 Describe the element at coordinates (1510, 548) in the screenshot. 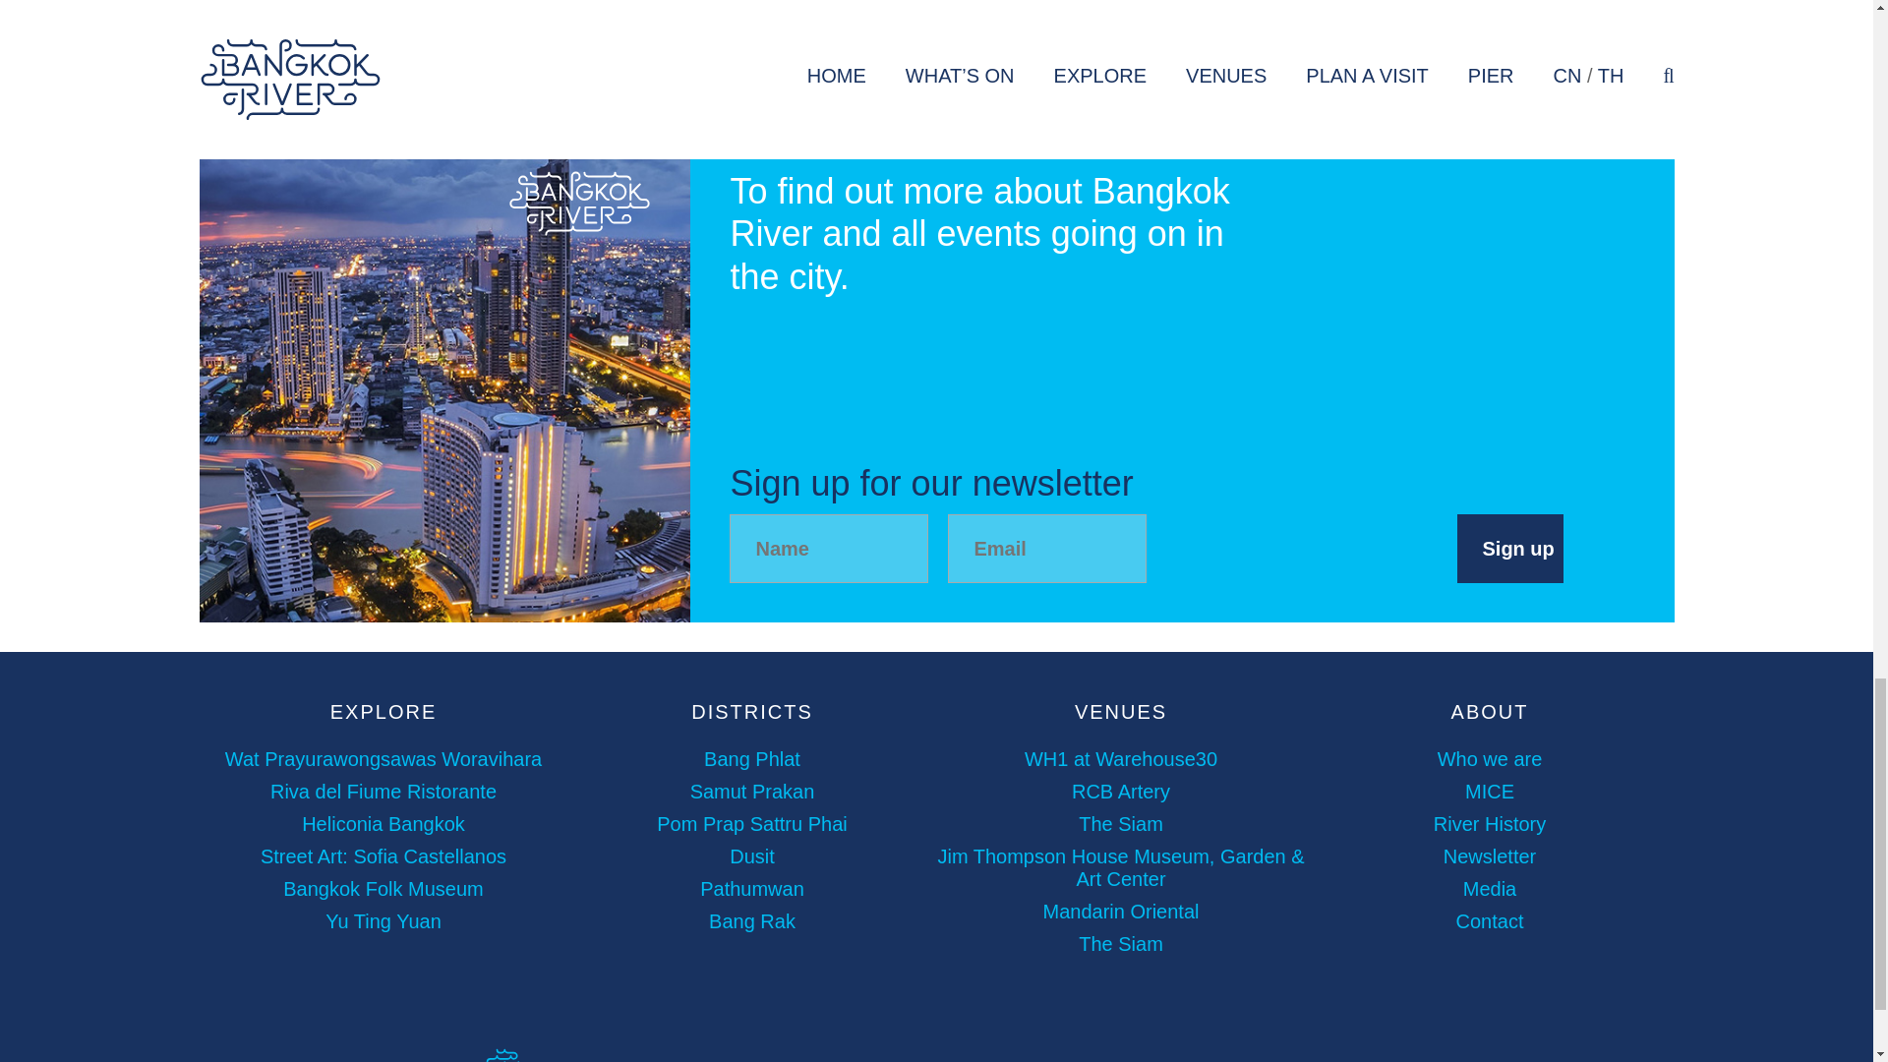

I see `Sign up` at that location.